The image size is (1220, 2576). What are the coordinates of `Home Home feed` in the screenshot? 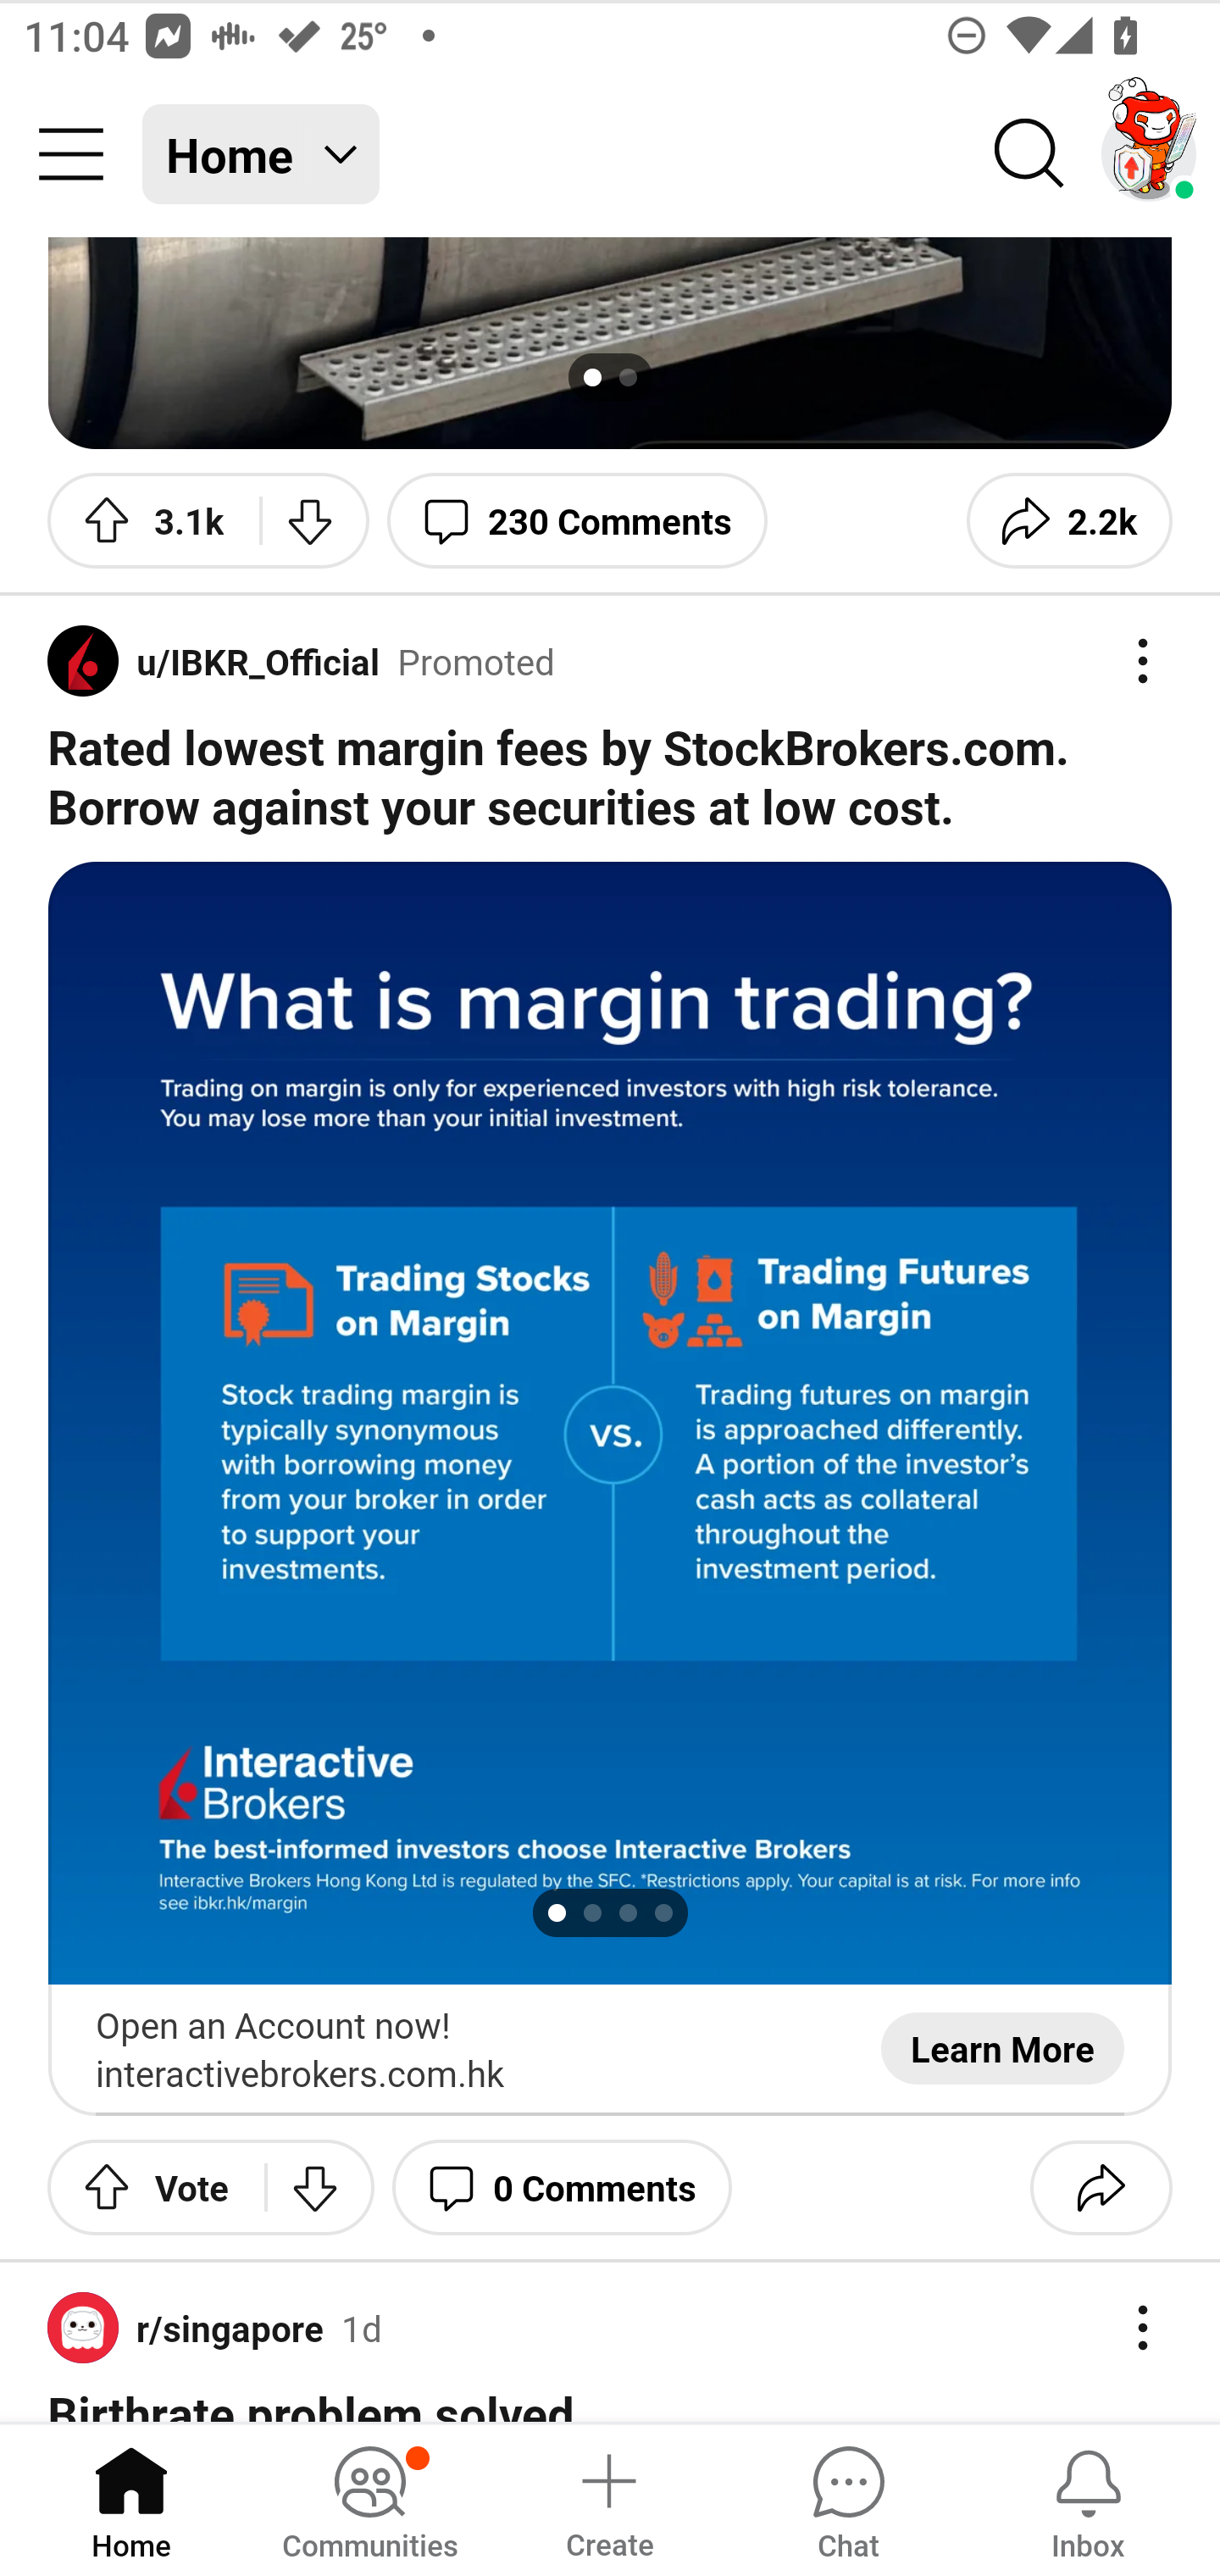 It's located at (261, 154).